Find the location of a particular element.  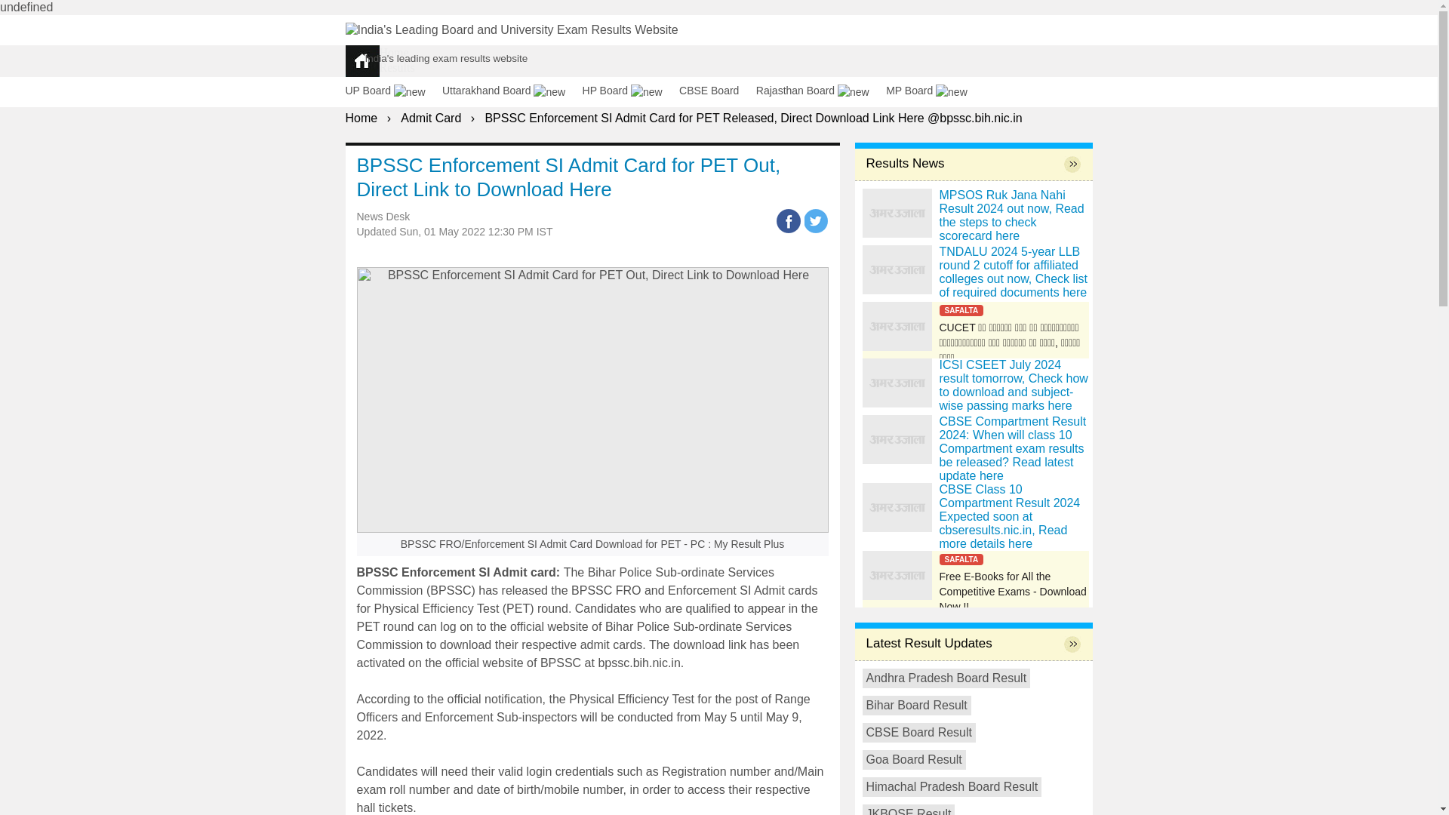

MP Board is located at coordinates (933, 91).